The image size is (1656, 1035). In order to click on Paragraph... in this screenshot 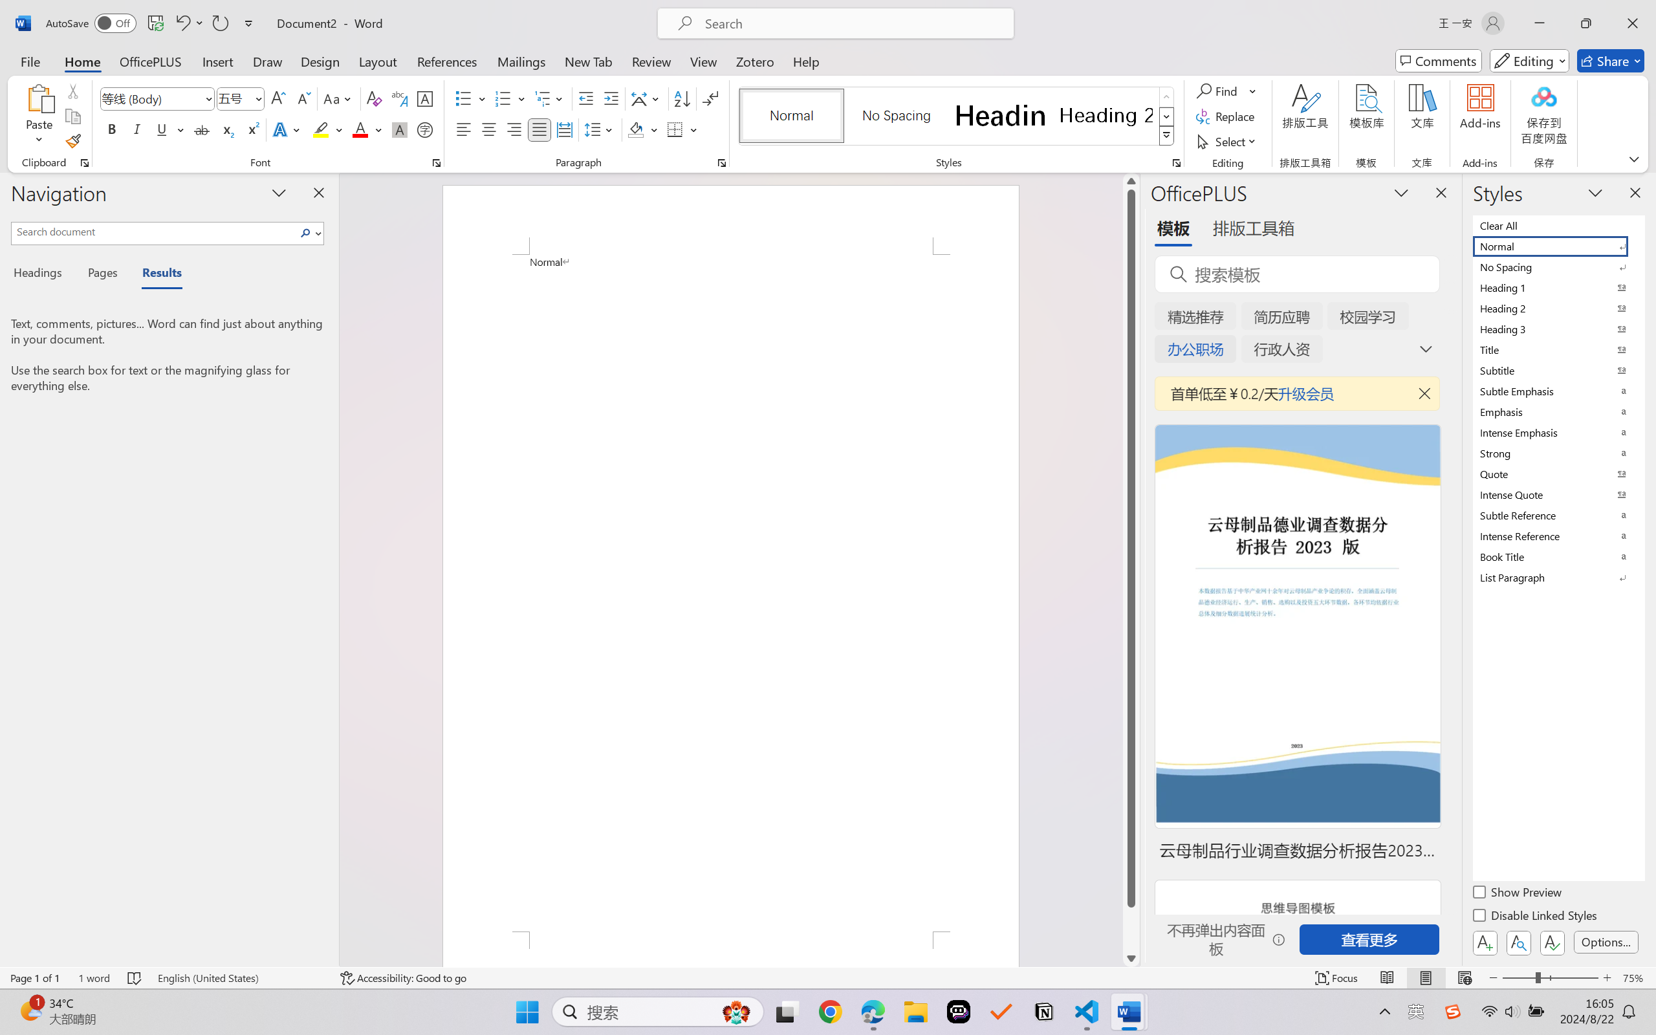, I will do `click(722, 163)`.